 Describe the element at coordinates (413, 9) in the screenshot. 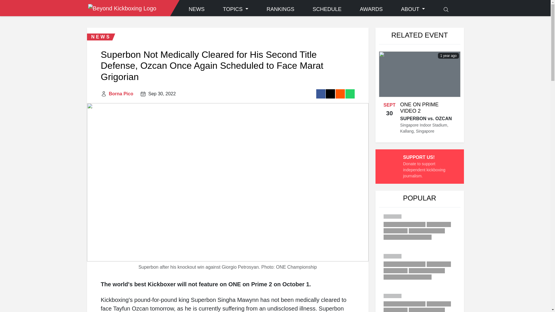

I see `ABOUT` at that location.